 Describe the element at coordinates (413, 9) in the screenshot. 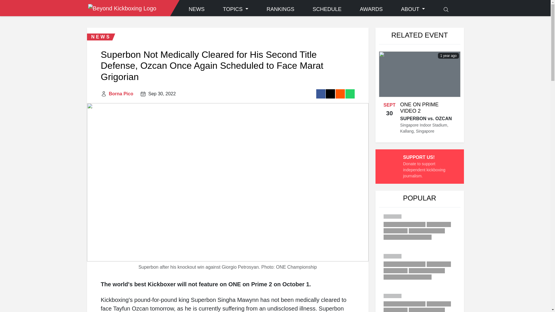

I see `ABOUT` at that location.